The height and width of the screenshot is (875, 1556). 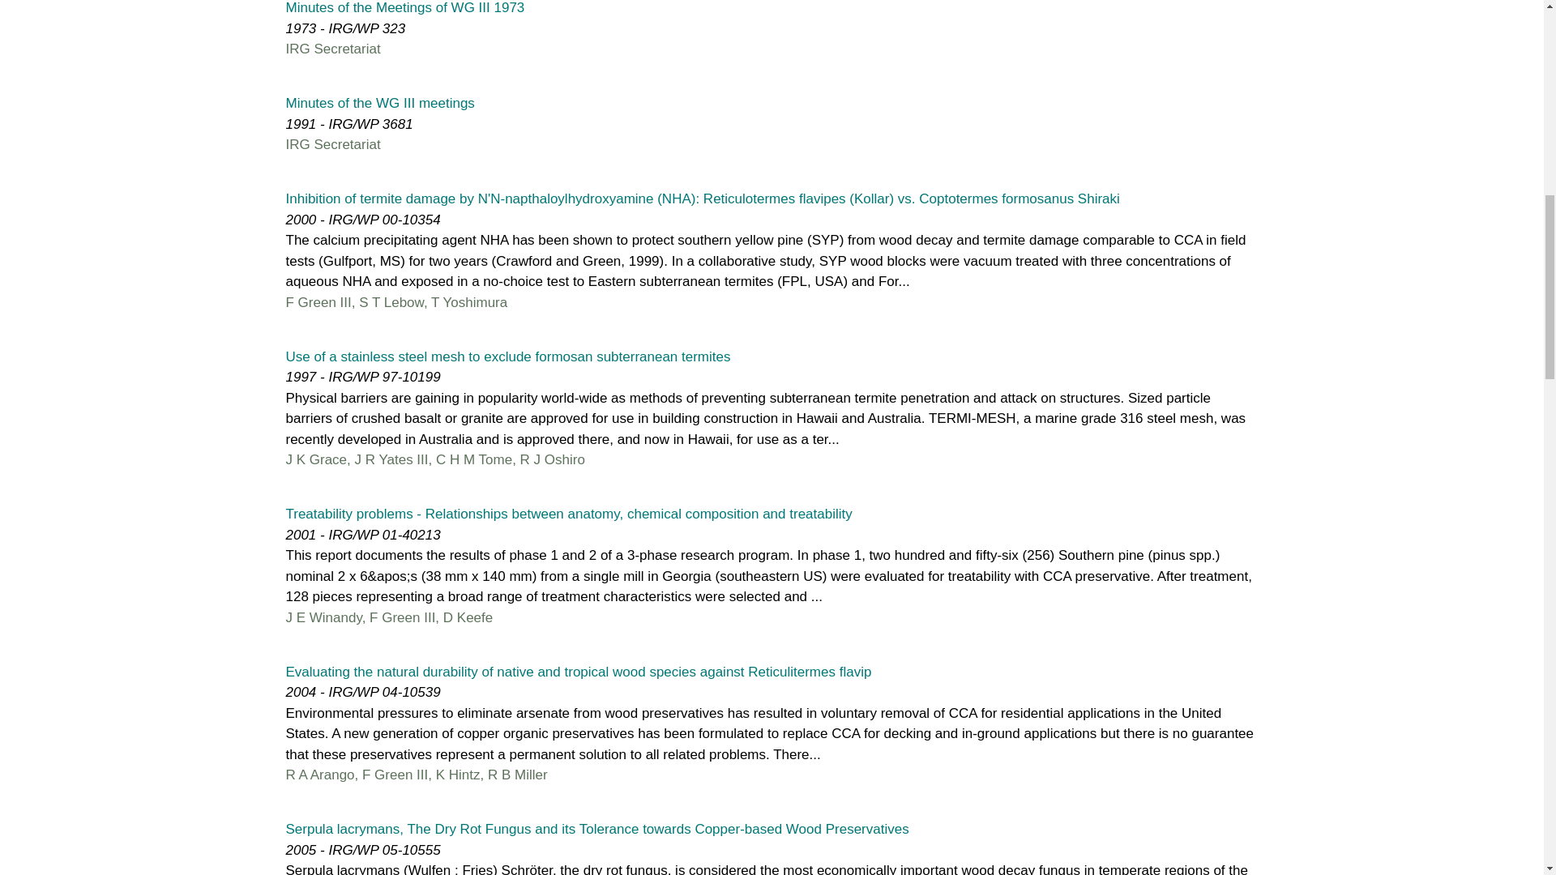 I want to click on Click for more information about document., so click(x=596, y=829).